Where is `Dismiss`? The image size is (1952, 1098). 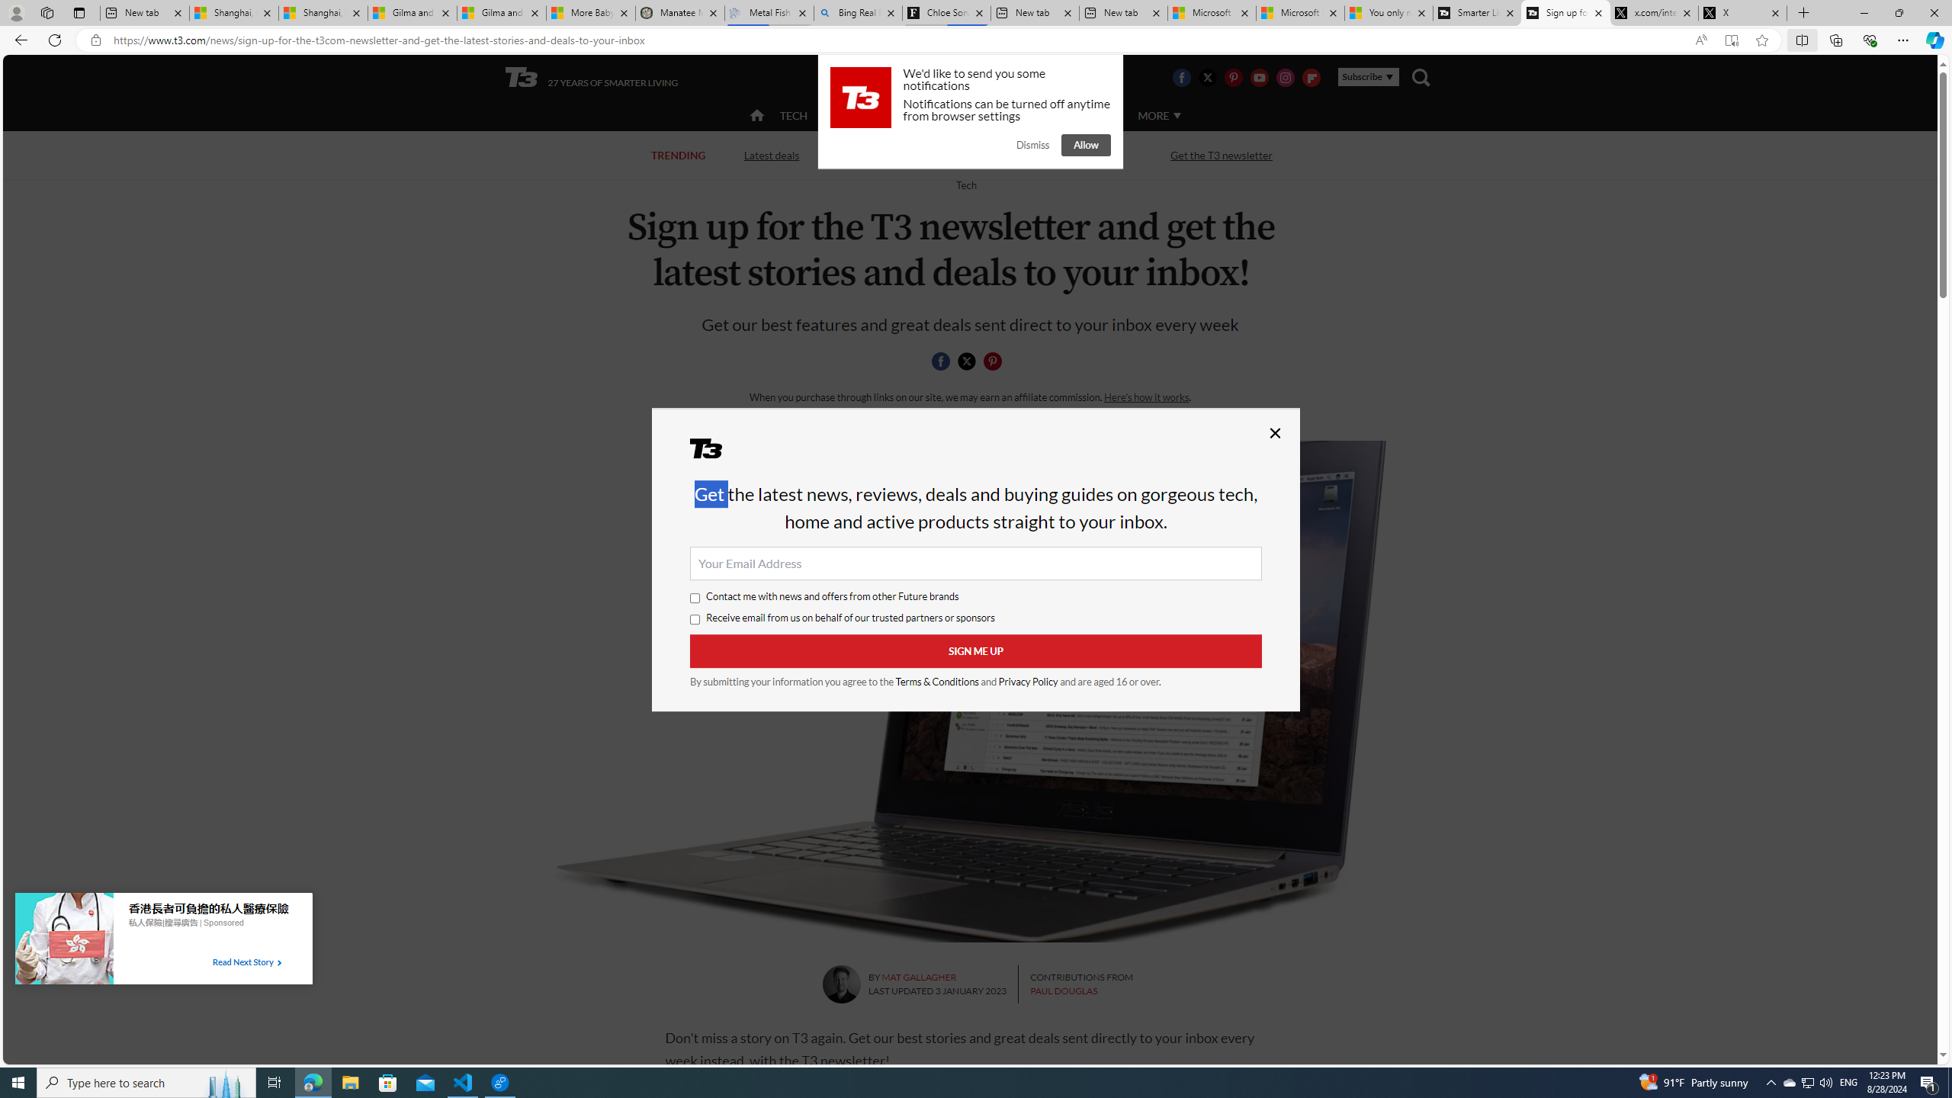 Dismiss is located at coordinates (1032, 145).